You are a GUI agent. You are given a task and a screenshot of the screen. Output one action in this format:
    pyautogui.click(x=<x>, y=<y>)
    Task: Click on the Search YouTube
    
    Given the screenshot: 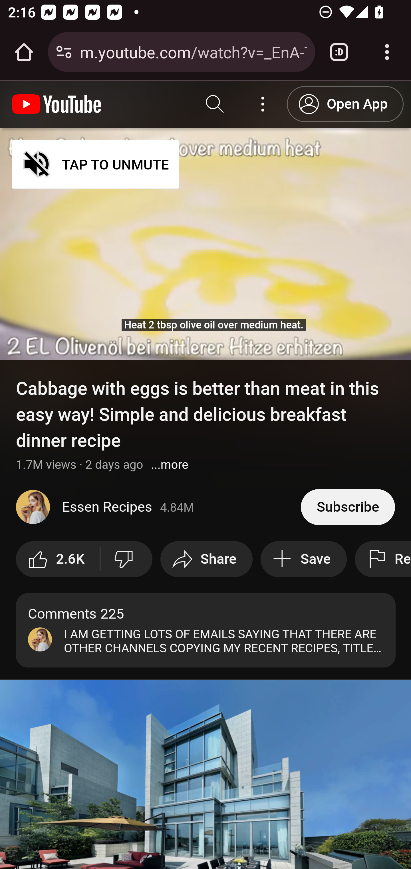 What is the action you would take?
    pyautogui.click(x=215, y=104)
    